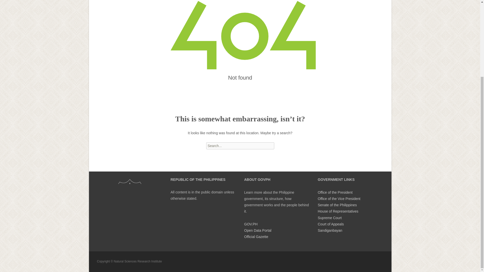 The image size is (484, 272). I want to click on Search for:, so click(240, 146).